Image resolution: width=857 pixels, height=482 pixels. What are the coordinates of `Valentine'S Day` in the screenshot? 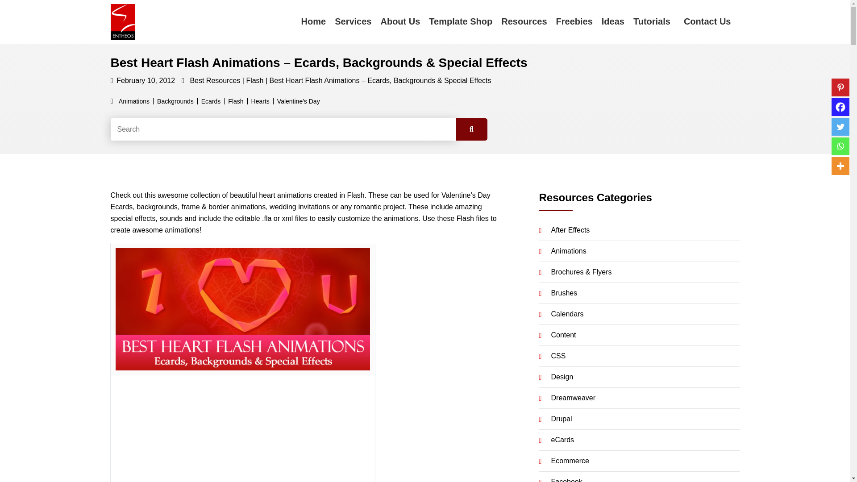 It's located at (298, 101).